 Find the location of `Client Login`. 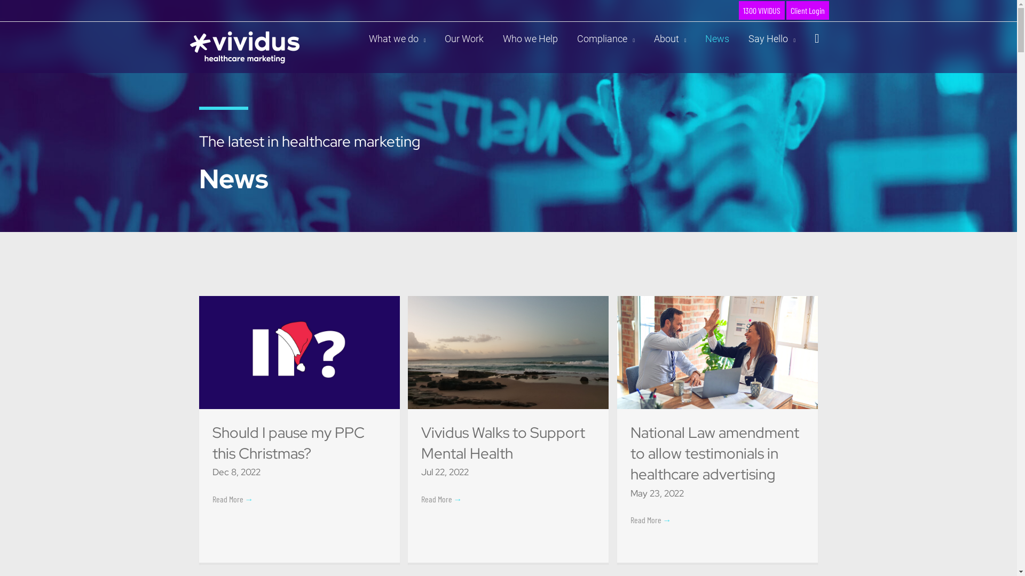

Client Login is located at coordinates (807, 11).